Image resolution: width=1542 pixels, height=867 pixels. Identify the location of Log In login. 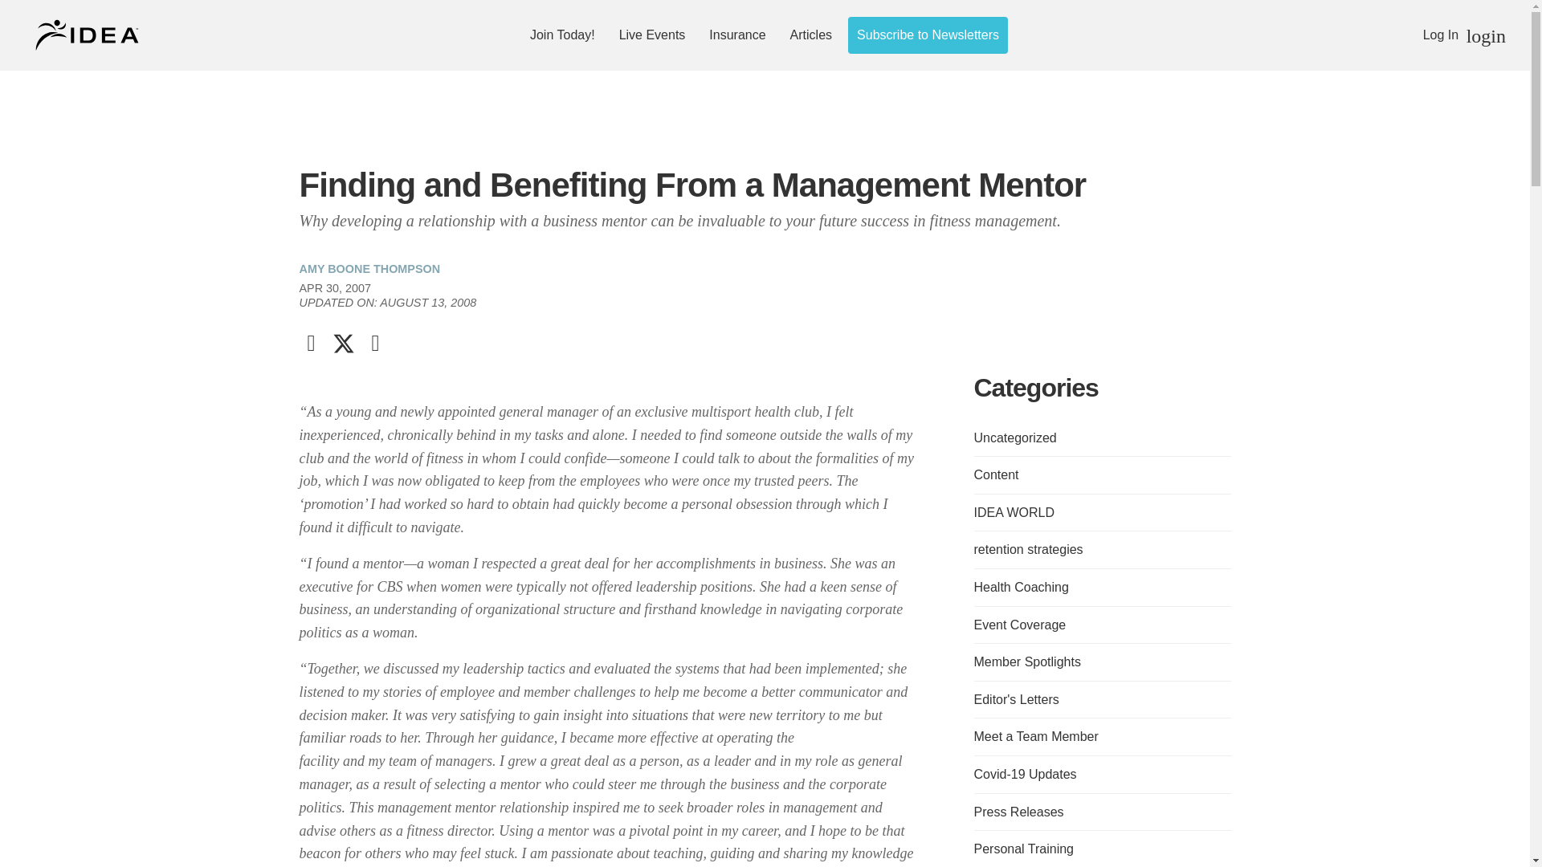
(1465, 34).